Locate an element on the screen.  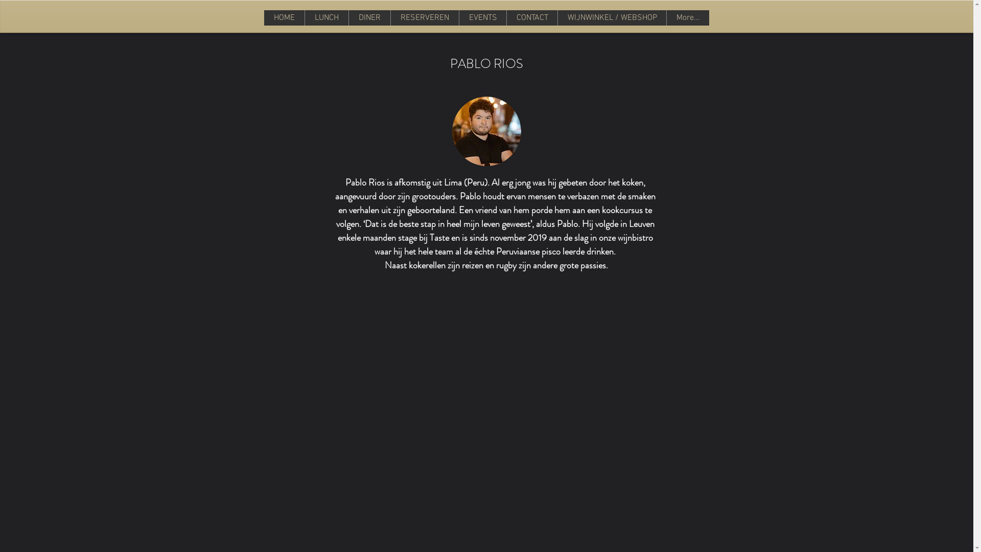
LUNCH is located at coordinates (326, 18).